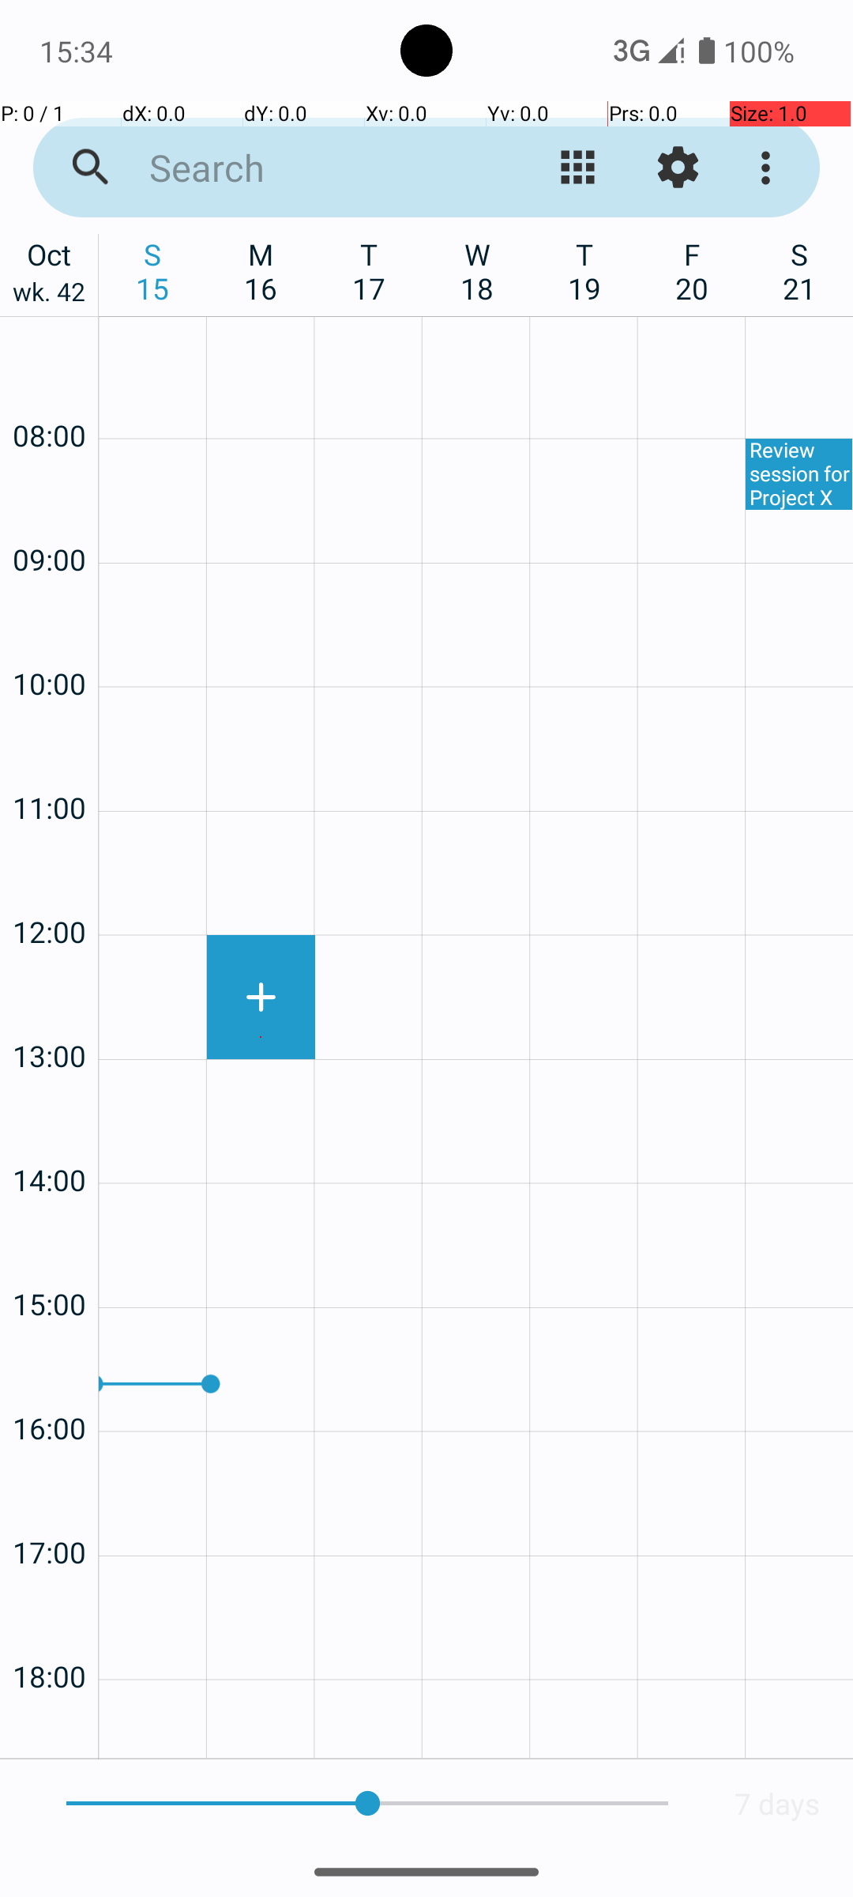 This screenshot has width=853, height=1897. I want to click on 19:00, so click(49, 1728).